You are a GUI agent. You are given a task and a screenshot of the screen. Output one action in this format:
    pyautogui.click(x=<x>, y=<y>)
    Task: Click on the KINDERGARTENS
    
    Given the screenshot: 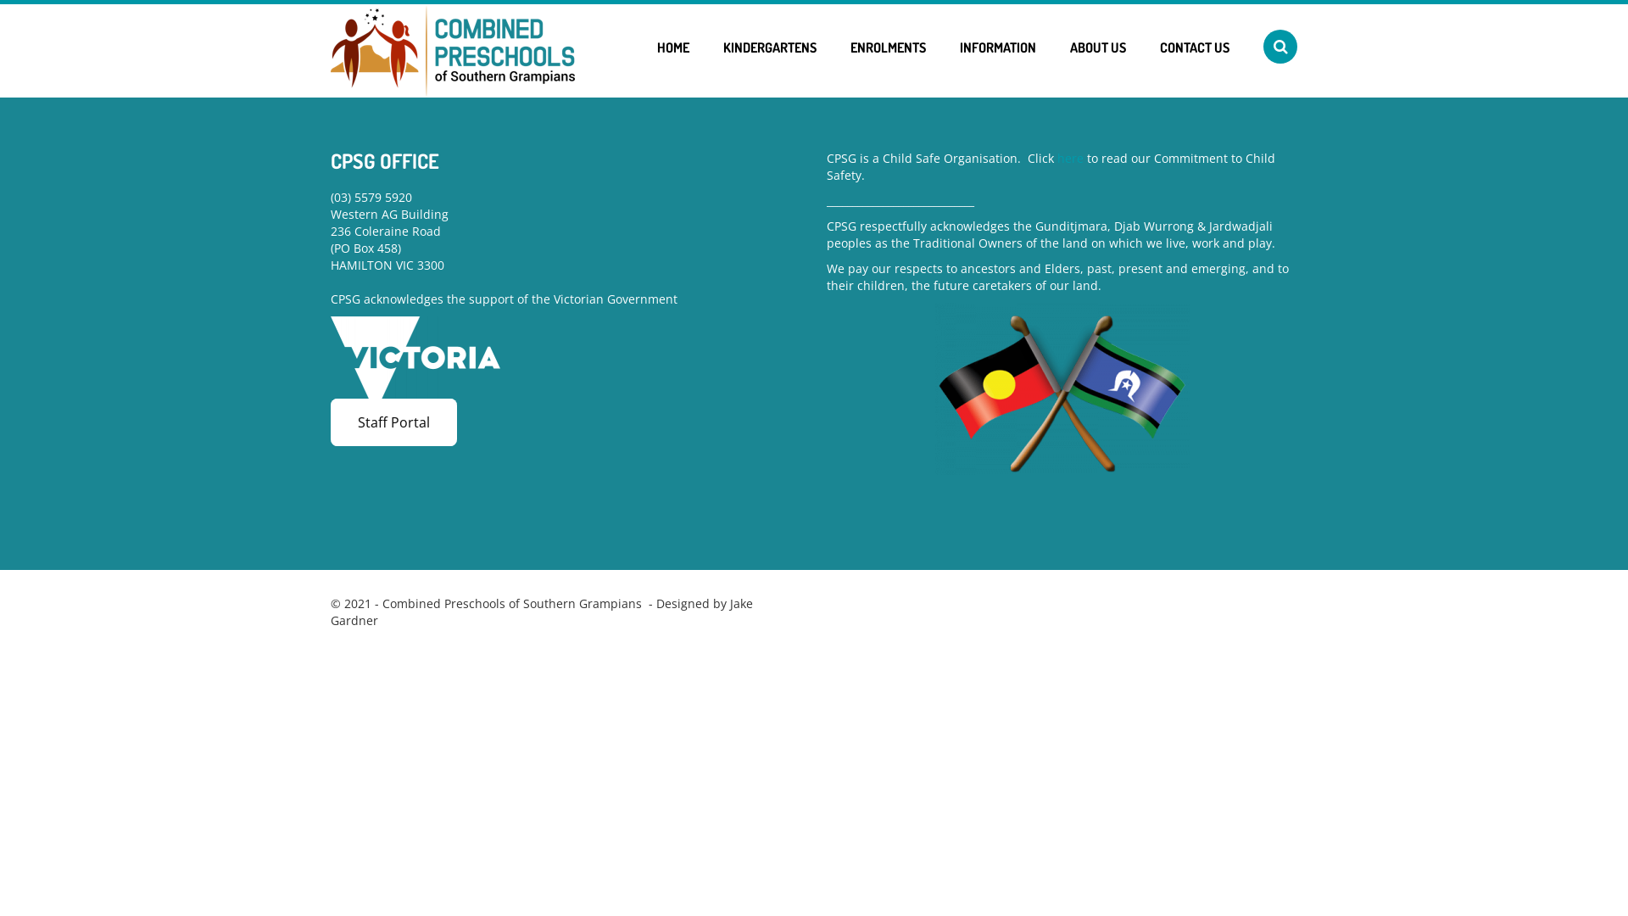 What is the action you would take?
    pyautogui.click(x=770, y=47)
    